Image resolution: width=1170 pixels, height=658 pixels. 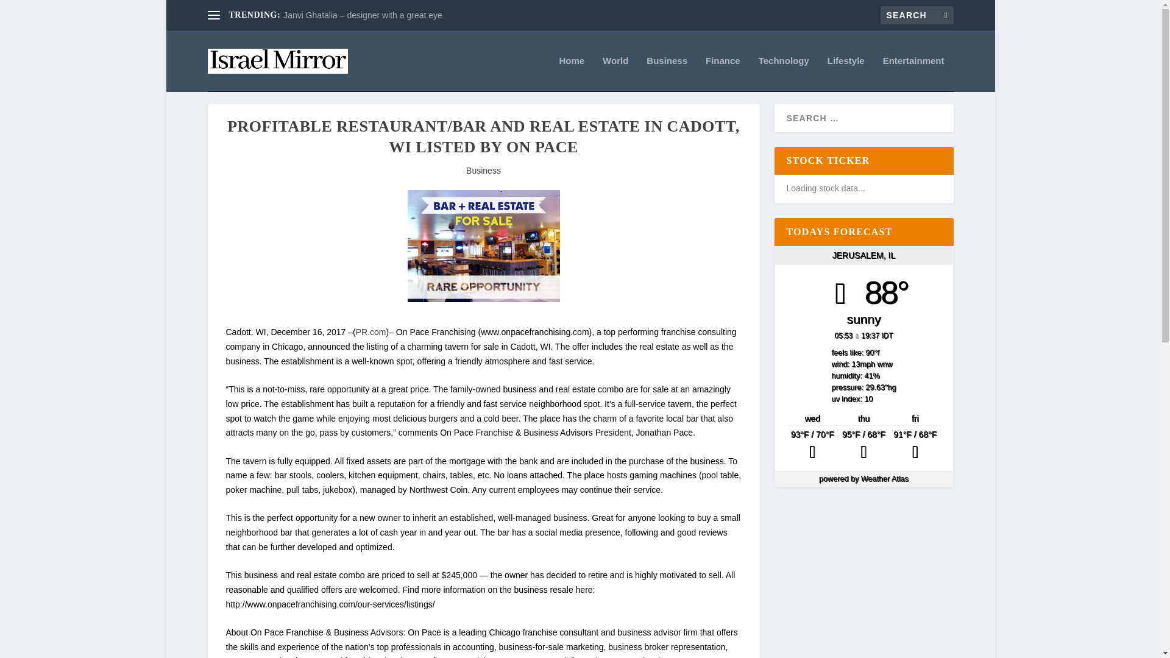 What do you see at coordinates (25, 11) in the screenshot?
I see `Search` at bounding box center [25, 11].